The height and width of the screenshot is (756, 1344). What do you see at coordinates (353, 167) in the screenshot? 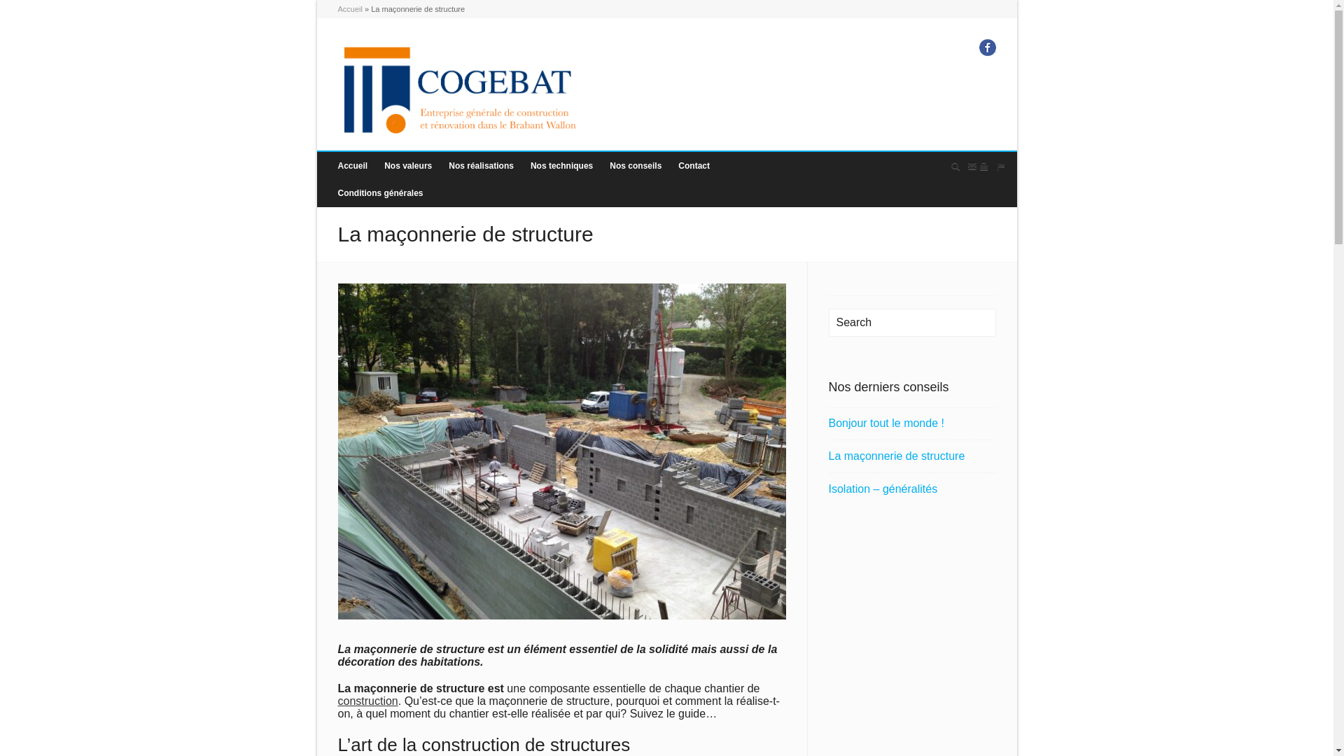
I see `Accueil` at bounding box center [353, 167].